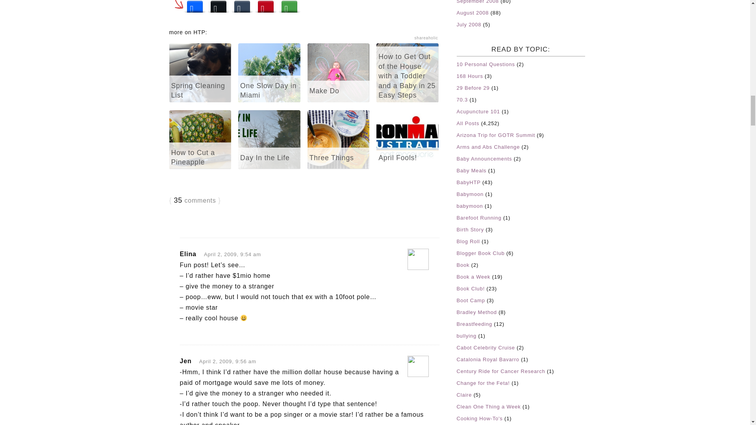 The image size is (756, 425). I want to click on Make Do, so click(339, 73).